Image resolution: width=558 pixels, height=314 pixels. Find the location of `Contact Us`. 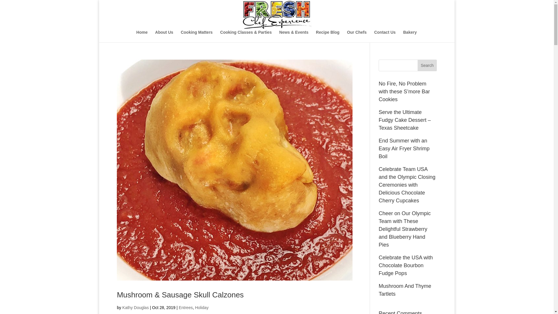

Contact Us is located at coordinates (385, 36).